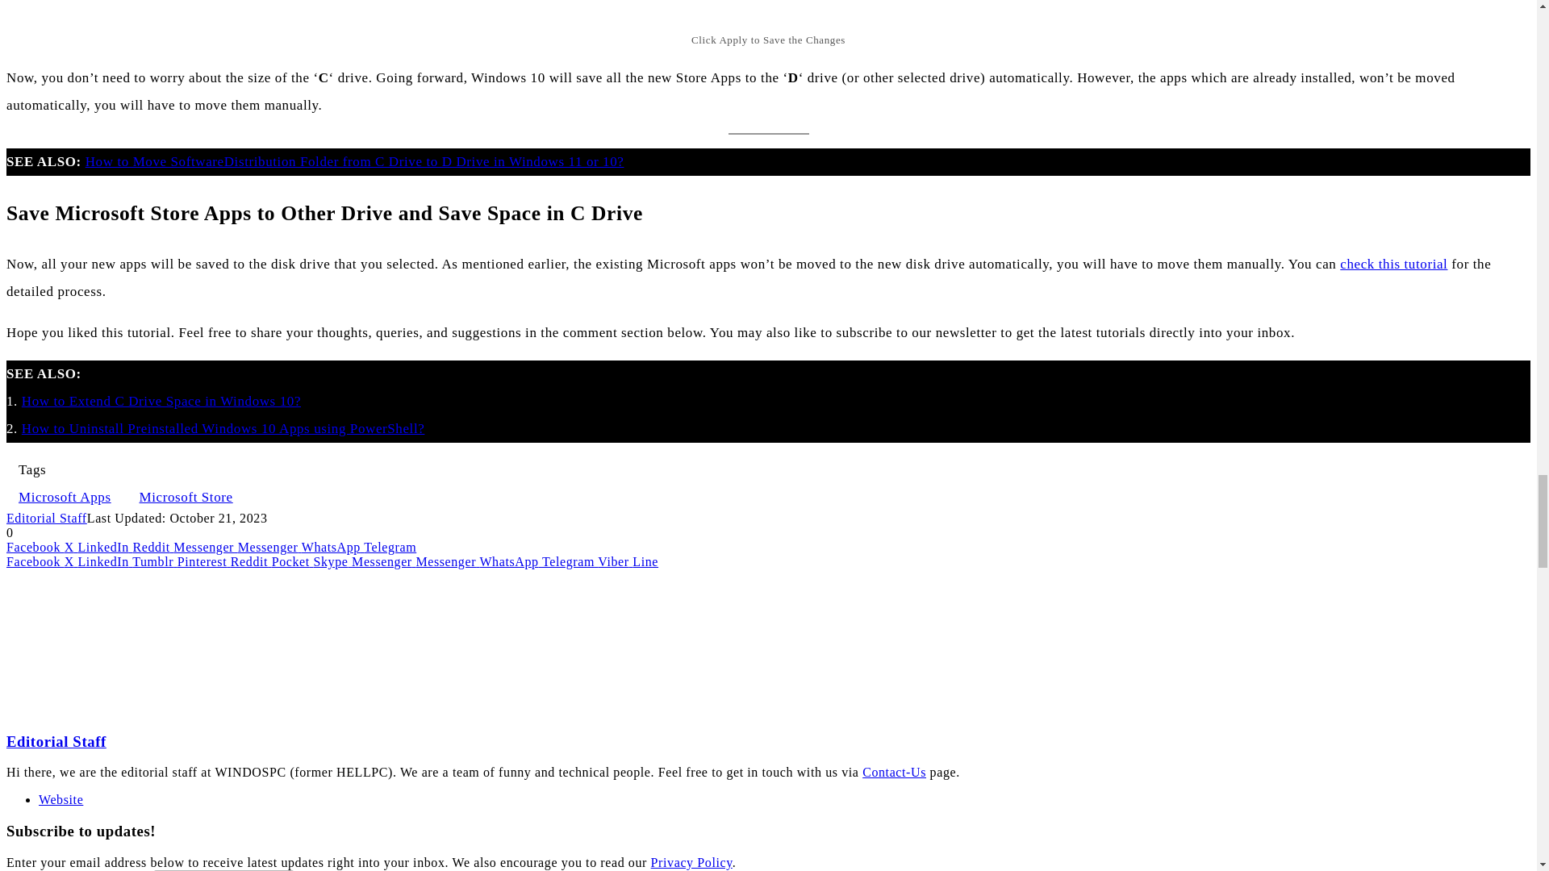  Describe the element at coordinates (105, 547) in the screenshot. I see `LinkedIn` at that location.